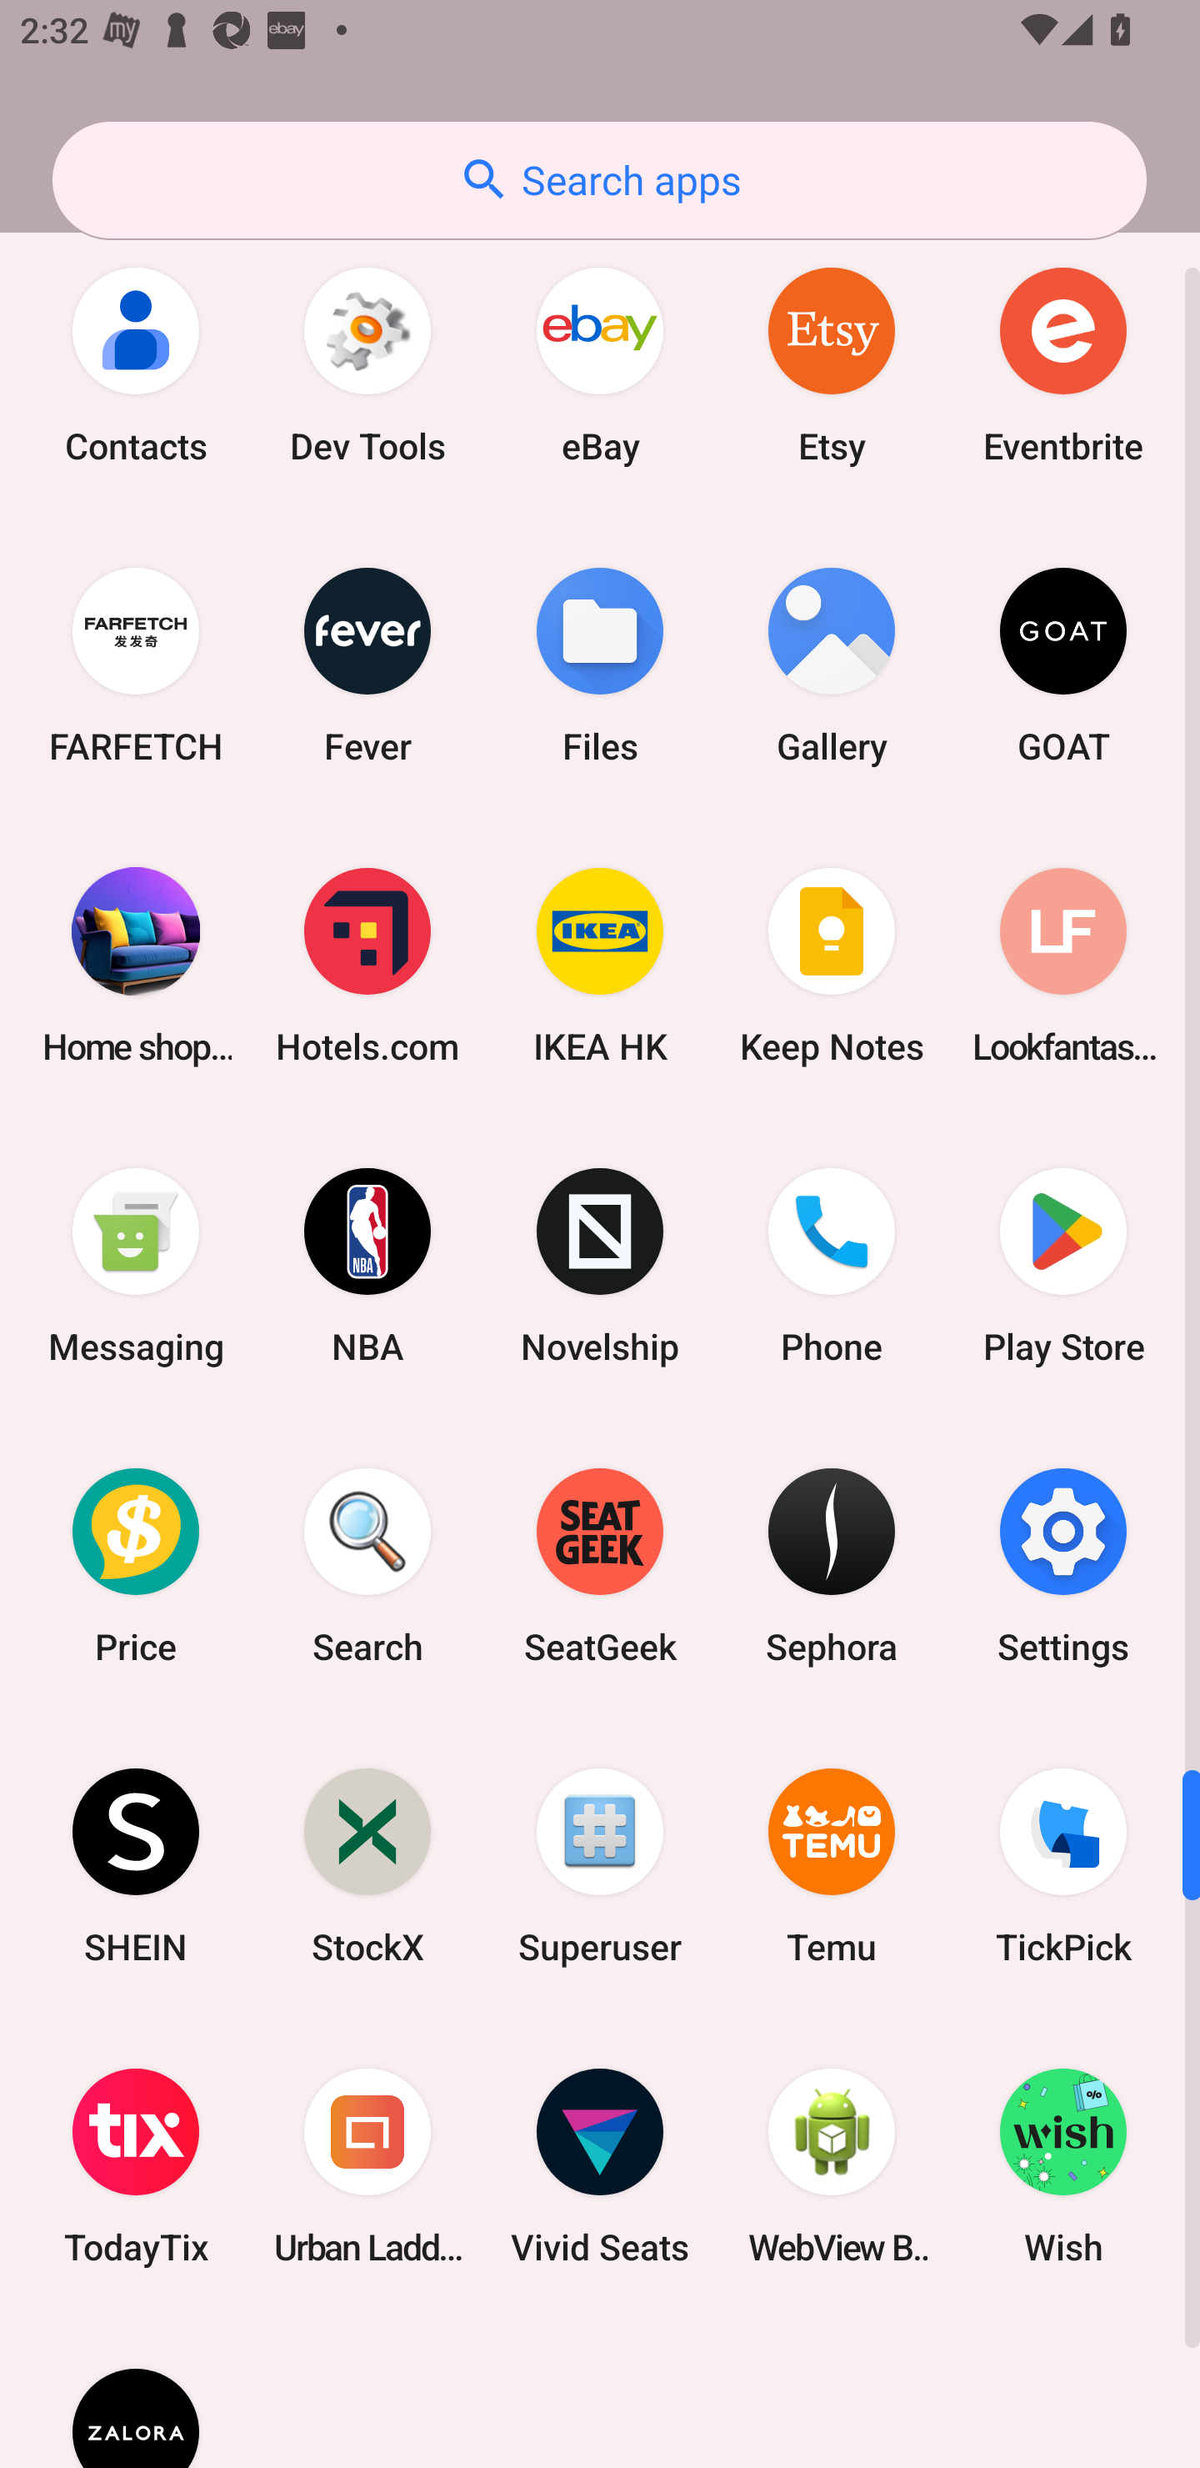 This screenshot has height=2468, width=1200. What do you see at coordinates (832, 1866) in the screenshot?
I see `Temu` at bounding box center [832, 1866].